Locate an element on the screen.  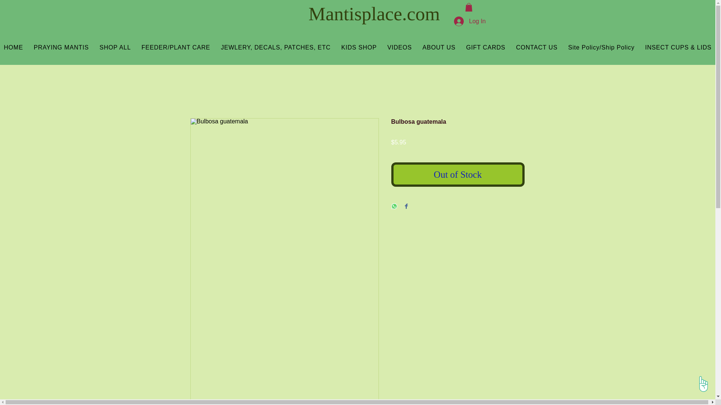
CONTACT US is located at coordinates (537, 47).